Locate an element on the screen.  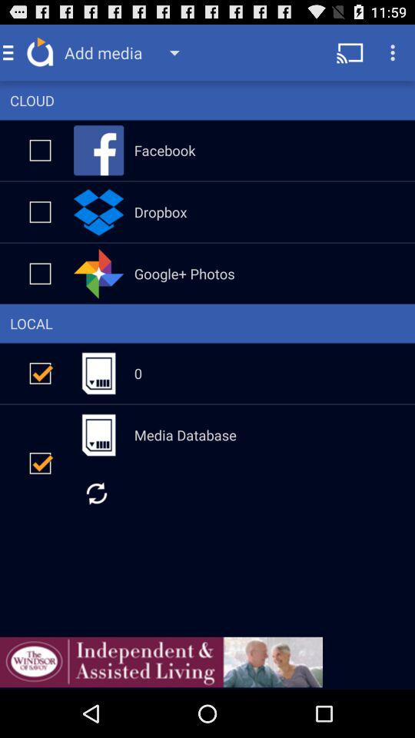
select google+ photos is located at coordinates (40, 274).